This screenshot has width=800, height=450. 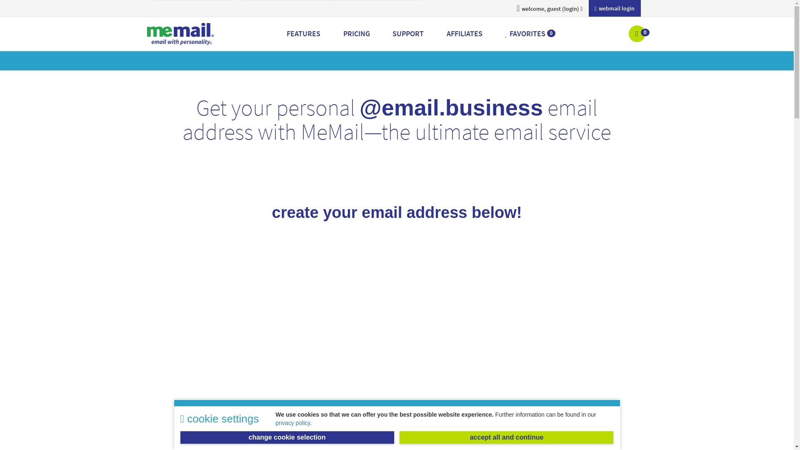 I want to click on AFFILIATES, so click(x=465, y=34).